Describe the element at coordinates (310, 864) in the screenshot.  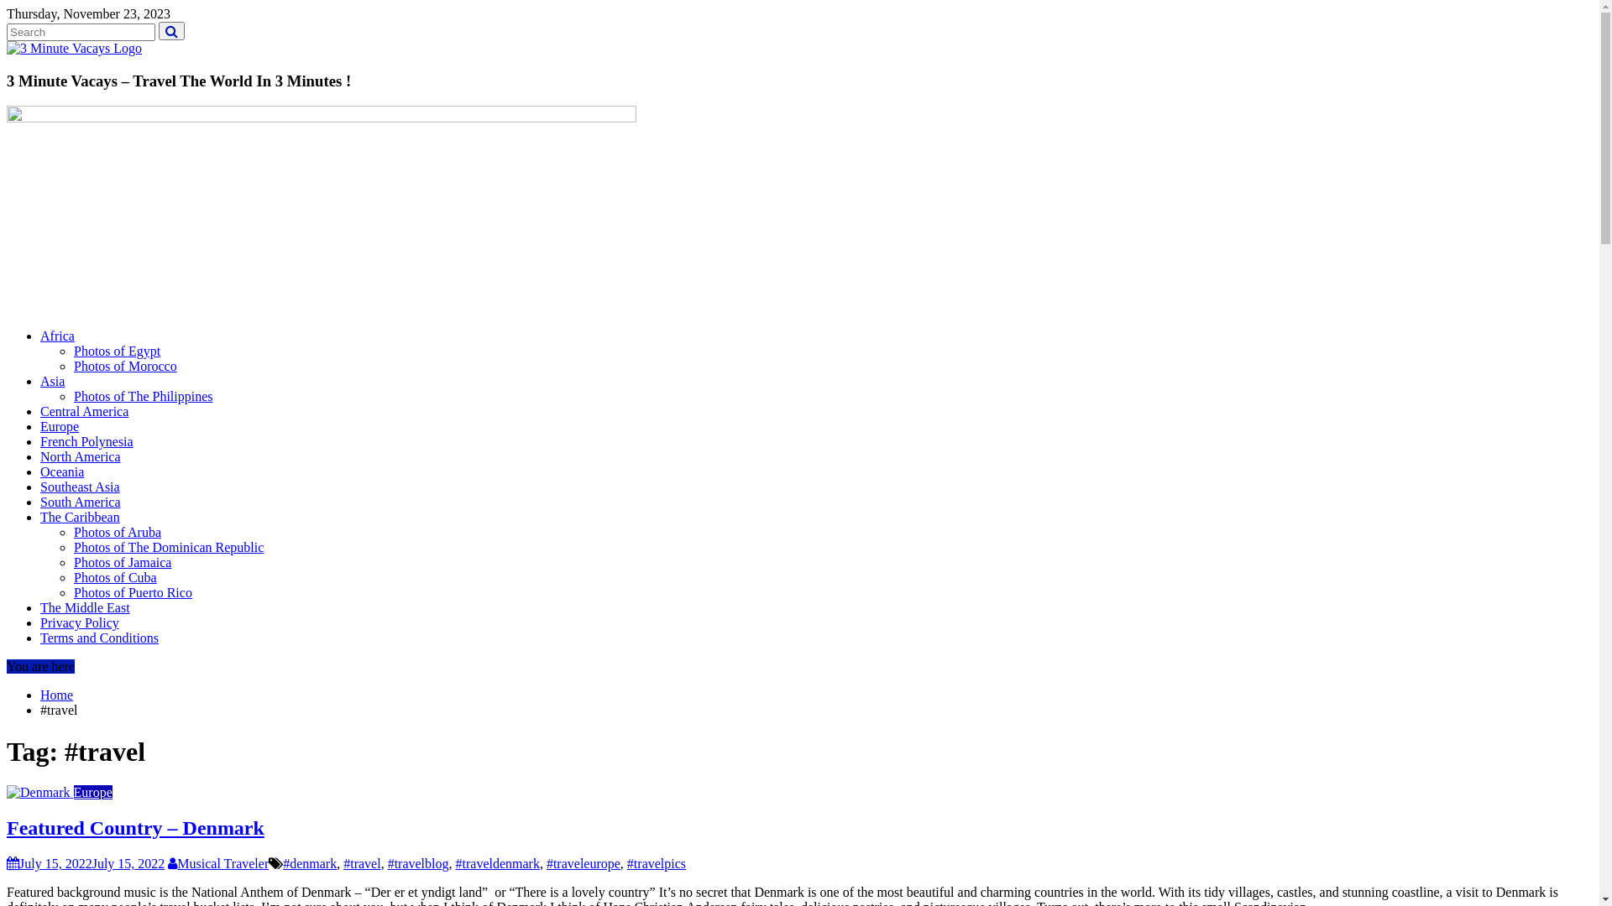
I see `#denmark` at that location.